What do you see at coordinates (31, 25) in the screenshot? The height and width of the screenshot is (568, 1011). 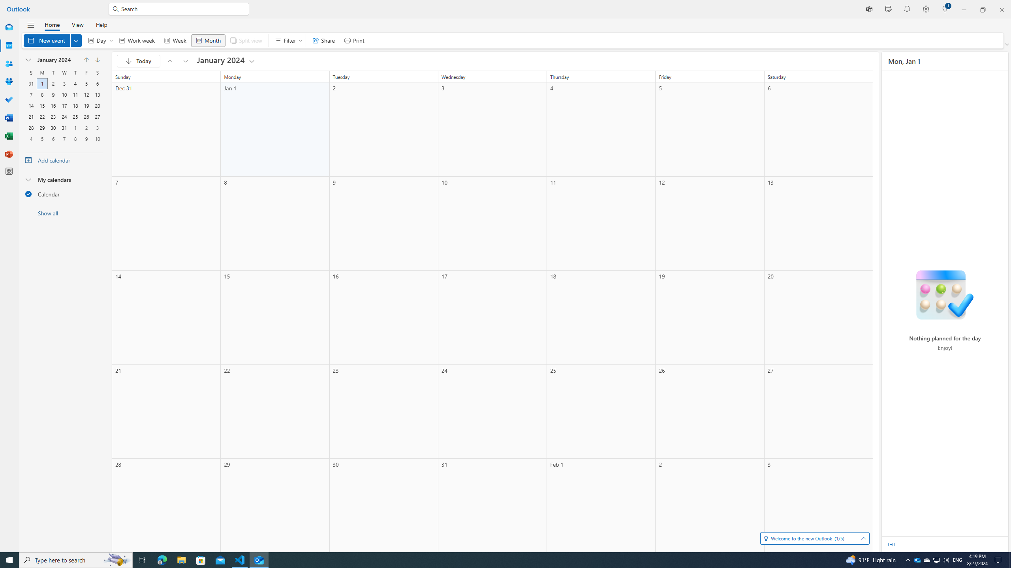 I see `Hide navigation pane` at bounding box center [31, 25].